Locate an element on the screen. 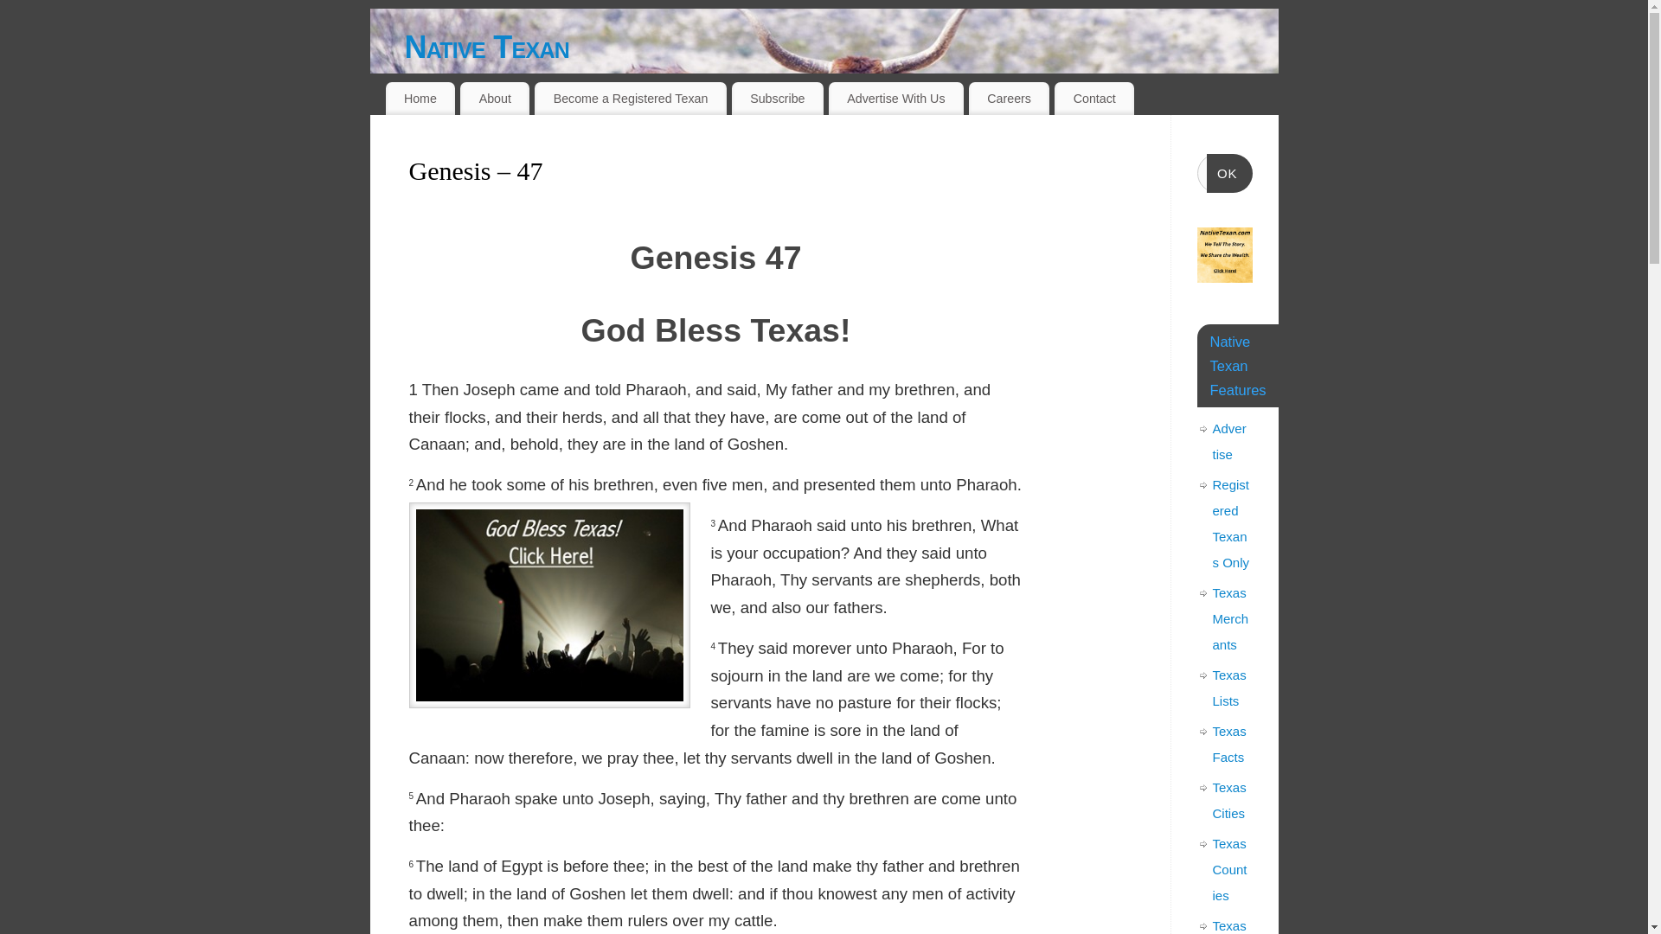  Advertise is located at coordinates (1229, 441).